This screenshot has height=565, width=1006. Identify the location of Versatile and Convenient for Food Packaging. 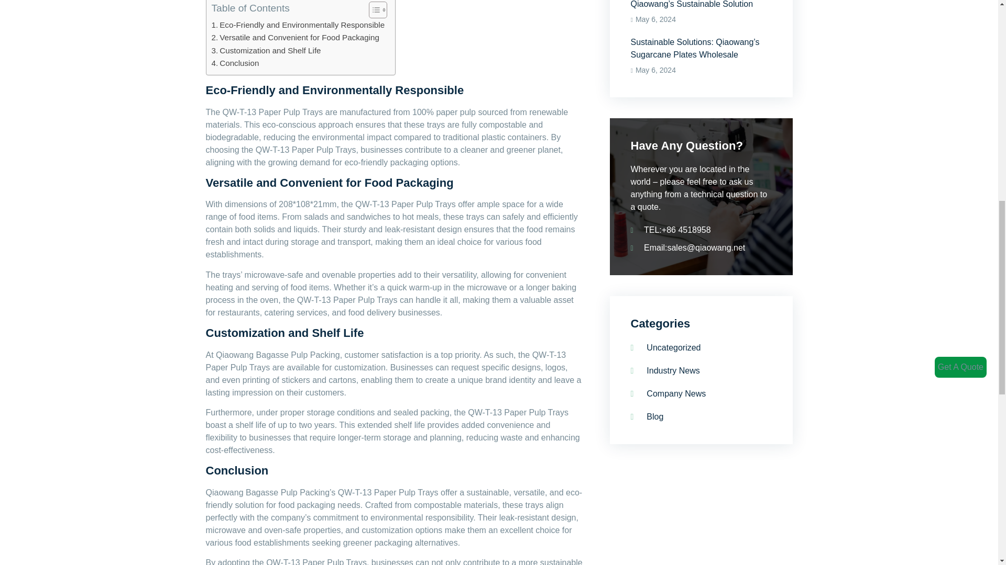
(296, 38).